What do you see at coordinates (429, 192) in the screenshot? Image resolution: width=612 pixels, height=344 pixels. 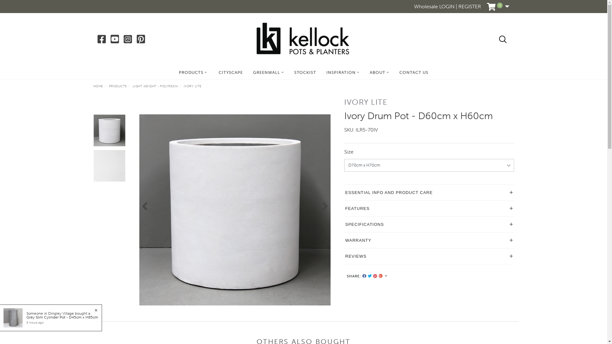 I see `ESSENTIAL INFO AND PRODUCT CARE` at bounding box center [429, 192].